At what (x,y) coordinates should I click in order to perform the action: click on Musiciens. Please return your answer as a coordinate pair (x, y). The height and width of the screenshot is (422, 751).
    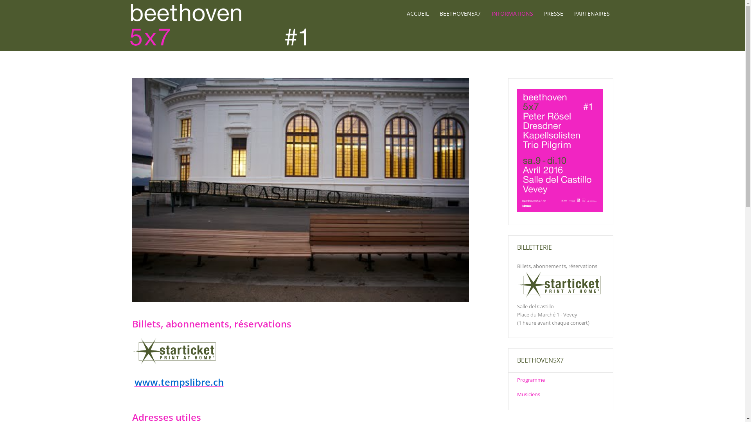
    Looking at the image, I should click on (529, 394).